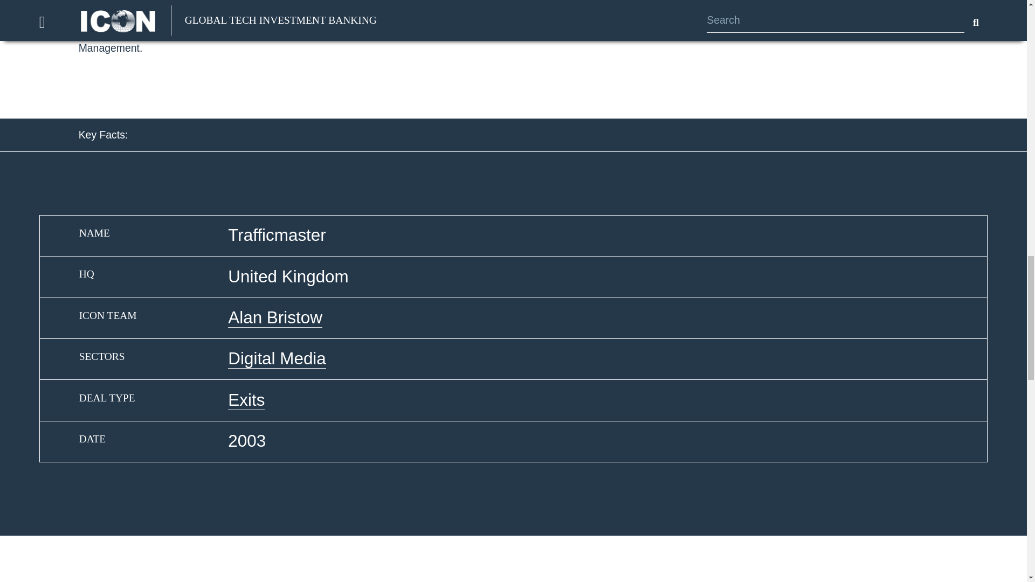 This screenshot has height=582, width=1035. What do you see at coordinates (275, 318) in the screenshot?
I see `Alan Bristow` at bounding box center [275, 318].